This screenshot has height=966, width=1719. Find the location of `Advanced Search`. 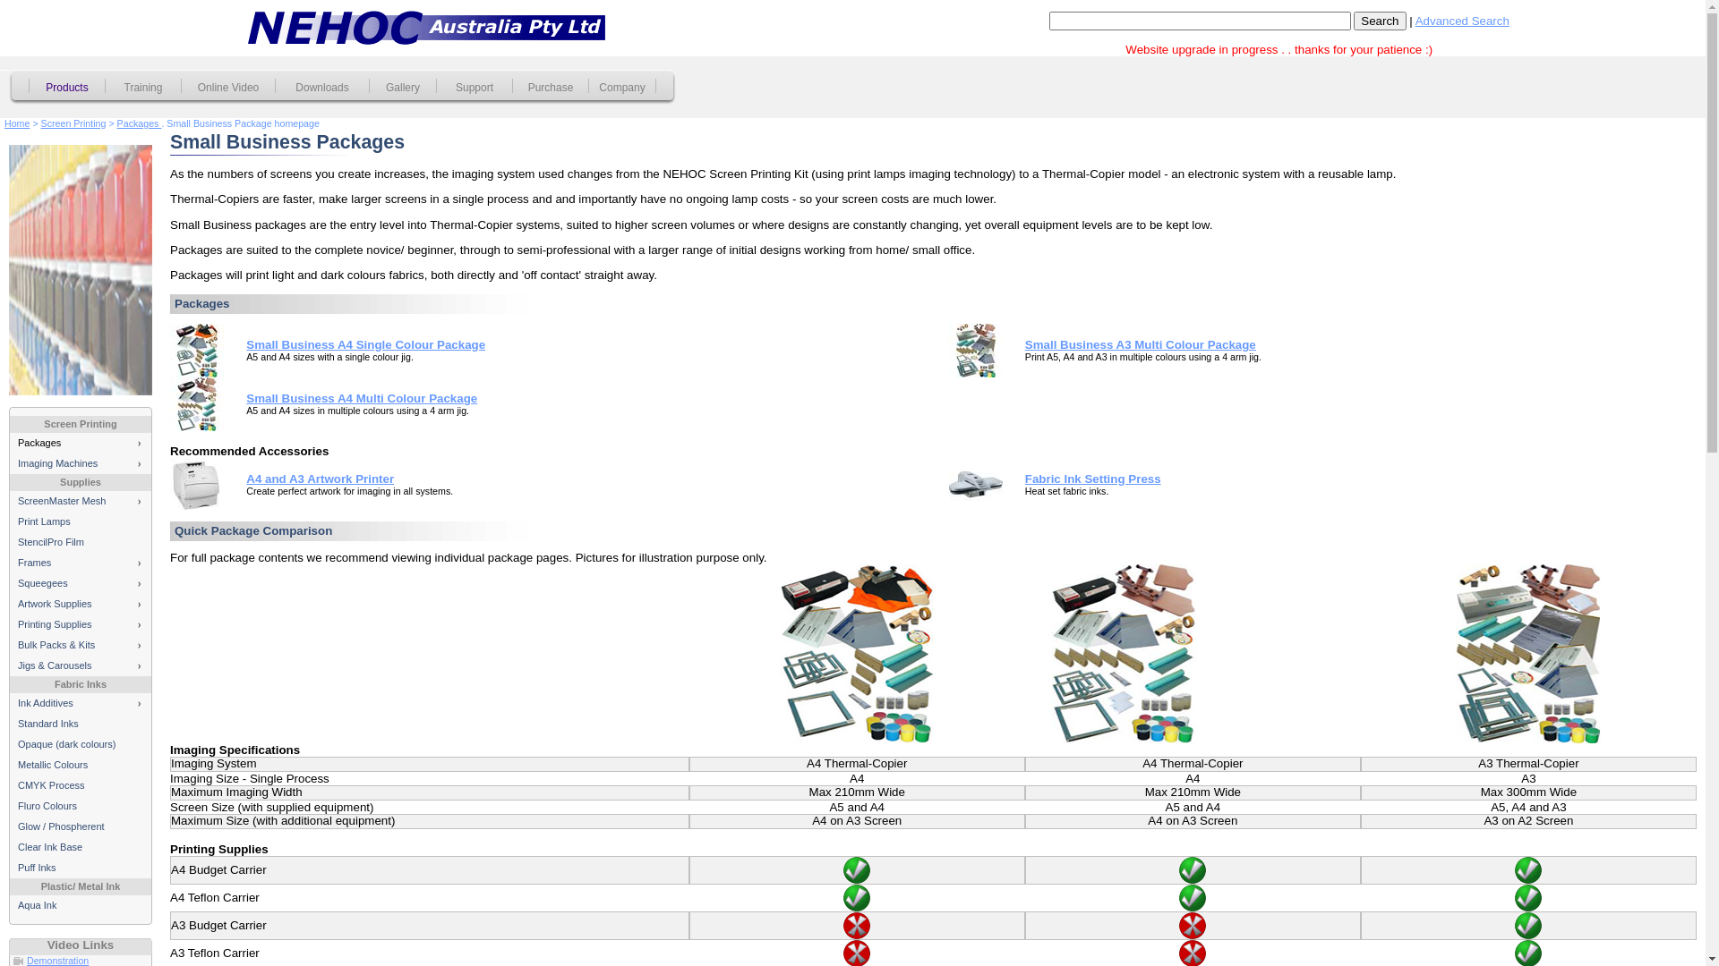

Advanced Search is located at coordinates (1463, 21).